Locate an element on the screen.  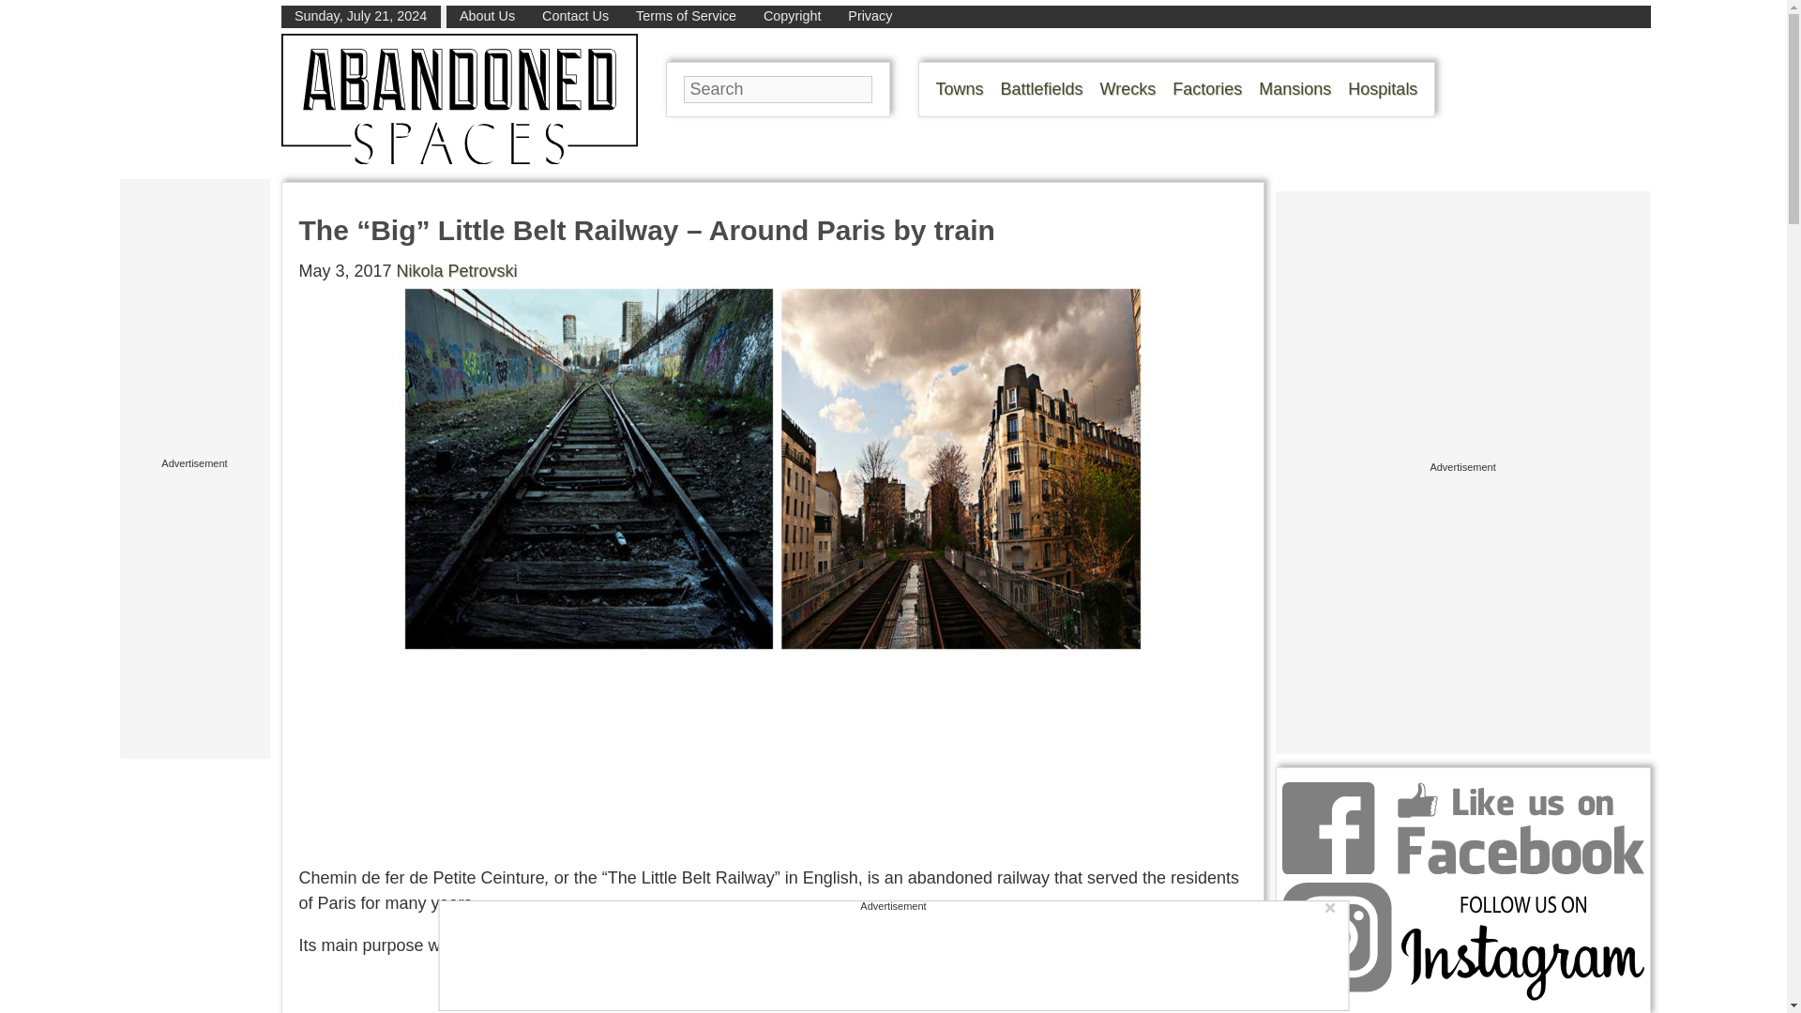
Towns is located at coordinates (960, 88).